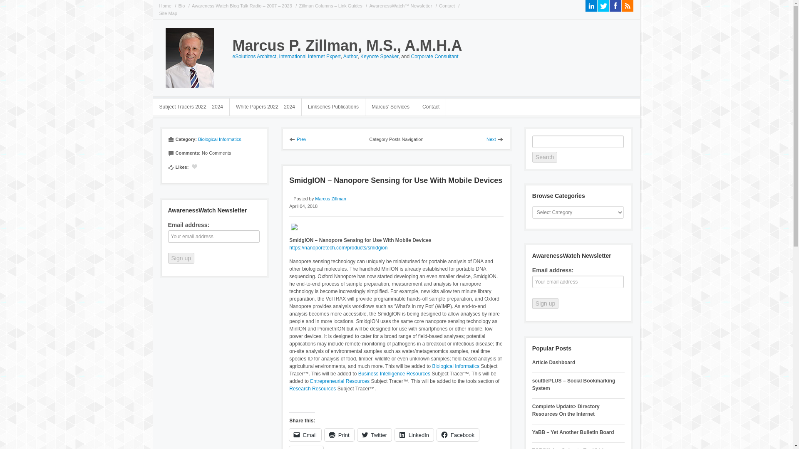 The image size is (799, 449). What do you see at coordinates (495, 139) in the screenshot?
I see `Next Post` at bounding box center [495, 139].